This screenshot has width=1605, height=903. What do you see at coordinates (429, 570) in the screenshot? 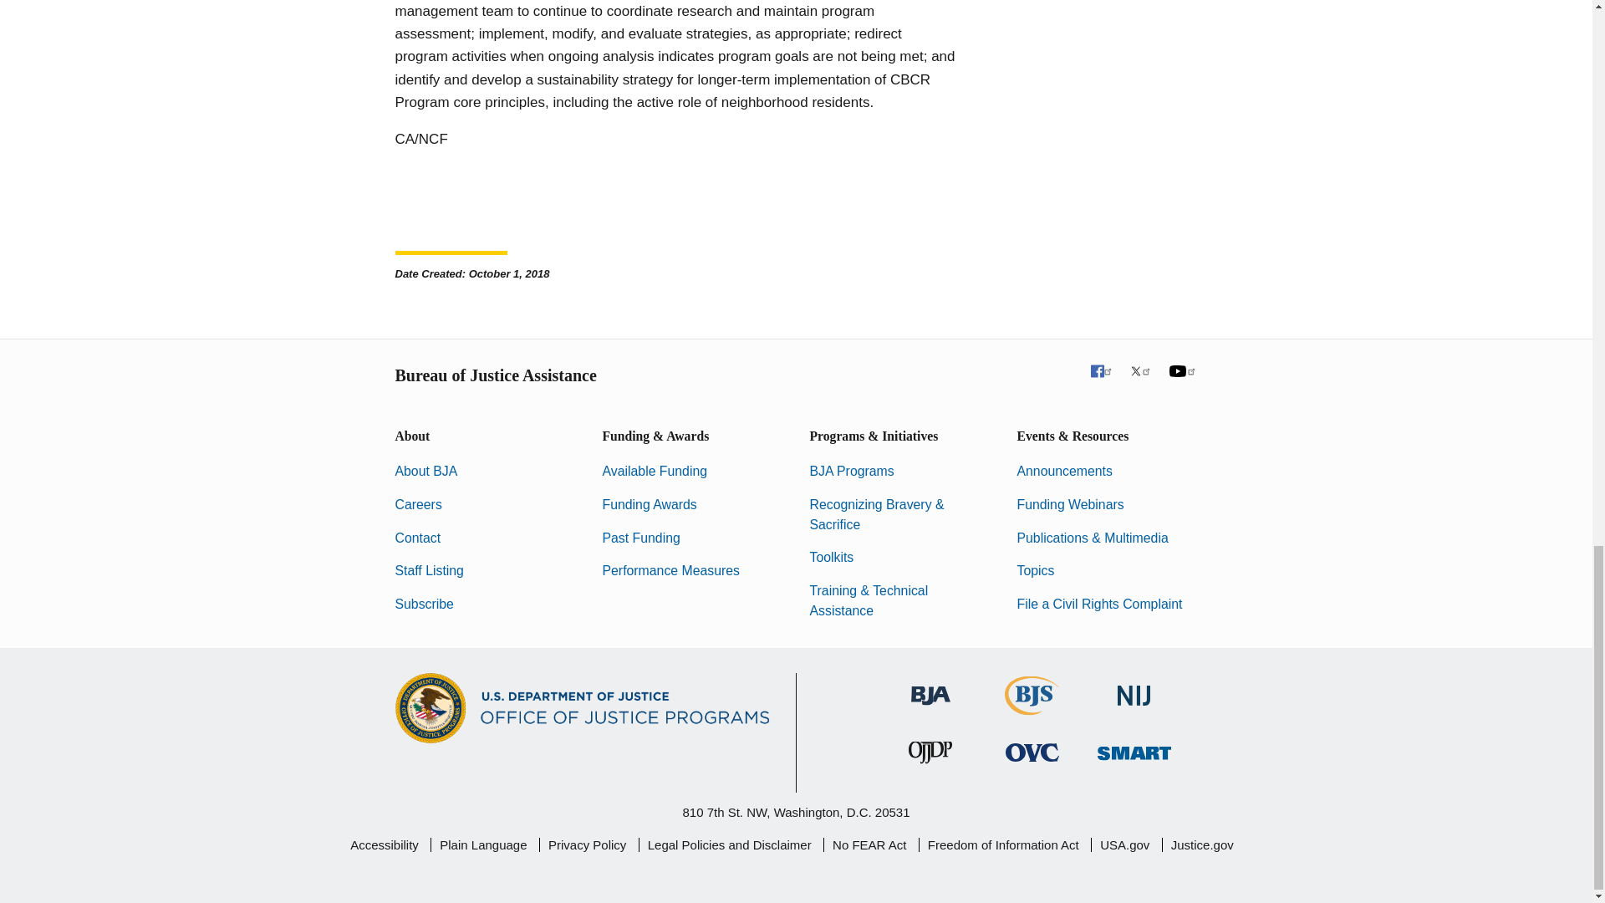
I see `Staff Listing` at bounding box center [429, 570].